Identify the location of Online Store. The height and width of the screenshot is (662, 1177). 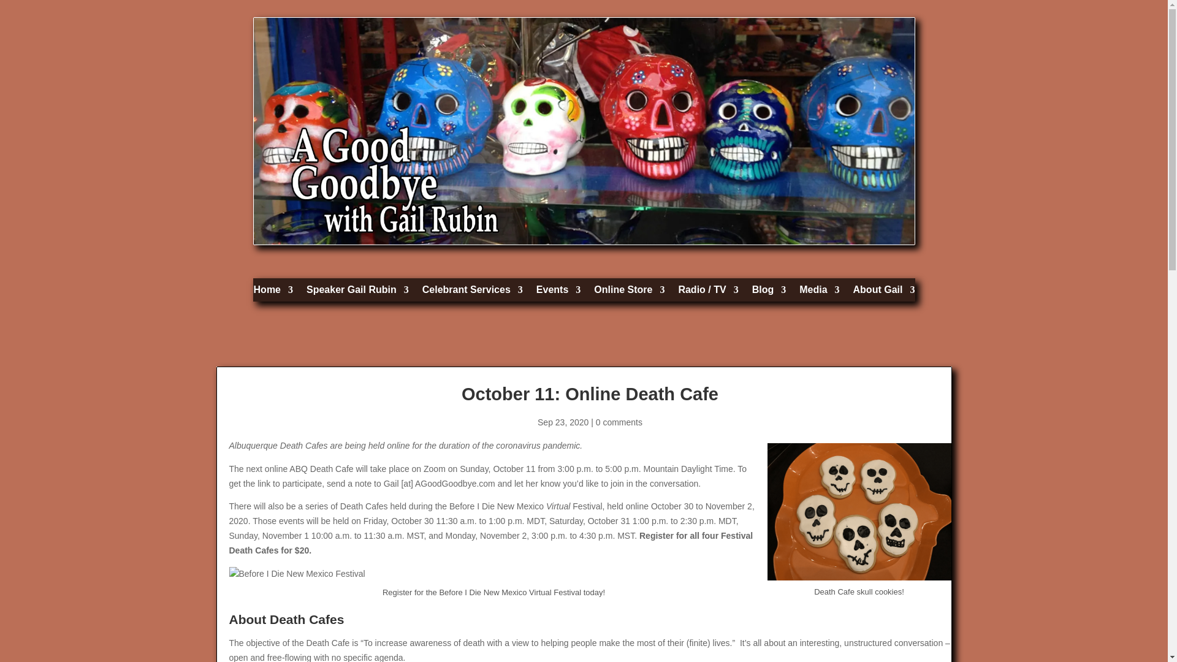
(629, 292).